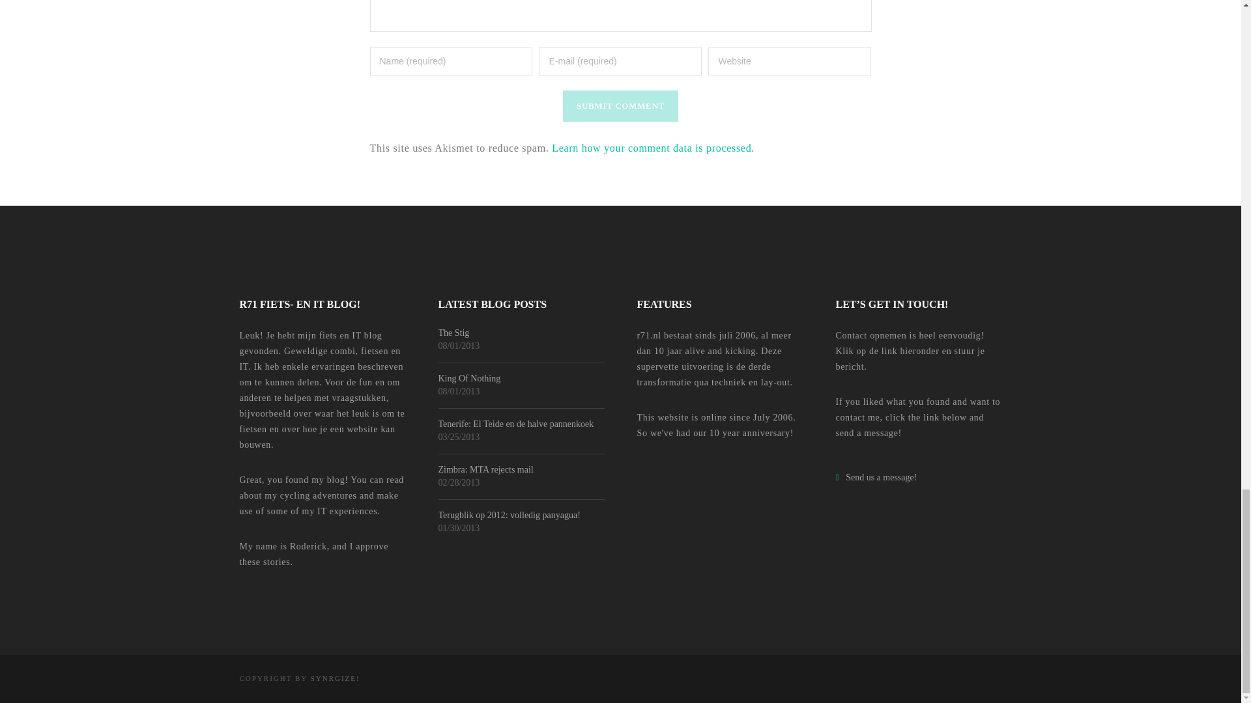 This screenshot has width=1251, height=703. What do you see at coordinates (521, 379) in the screenshot?
I see `King Of Nothing` at bounding box center [521, 379].